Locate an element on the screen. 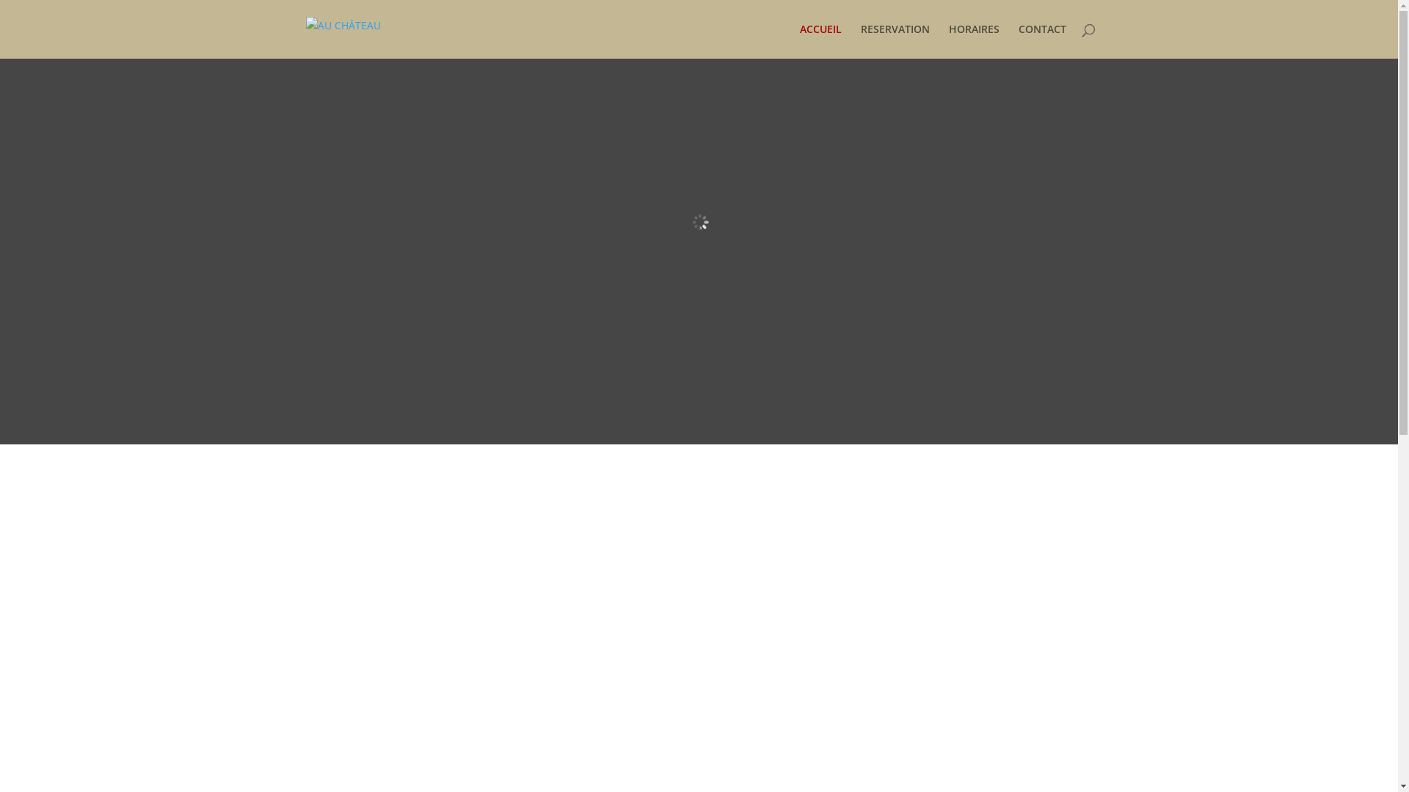  ACCUEIL is located at coordinates (820, 41).